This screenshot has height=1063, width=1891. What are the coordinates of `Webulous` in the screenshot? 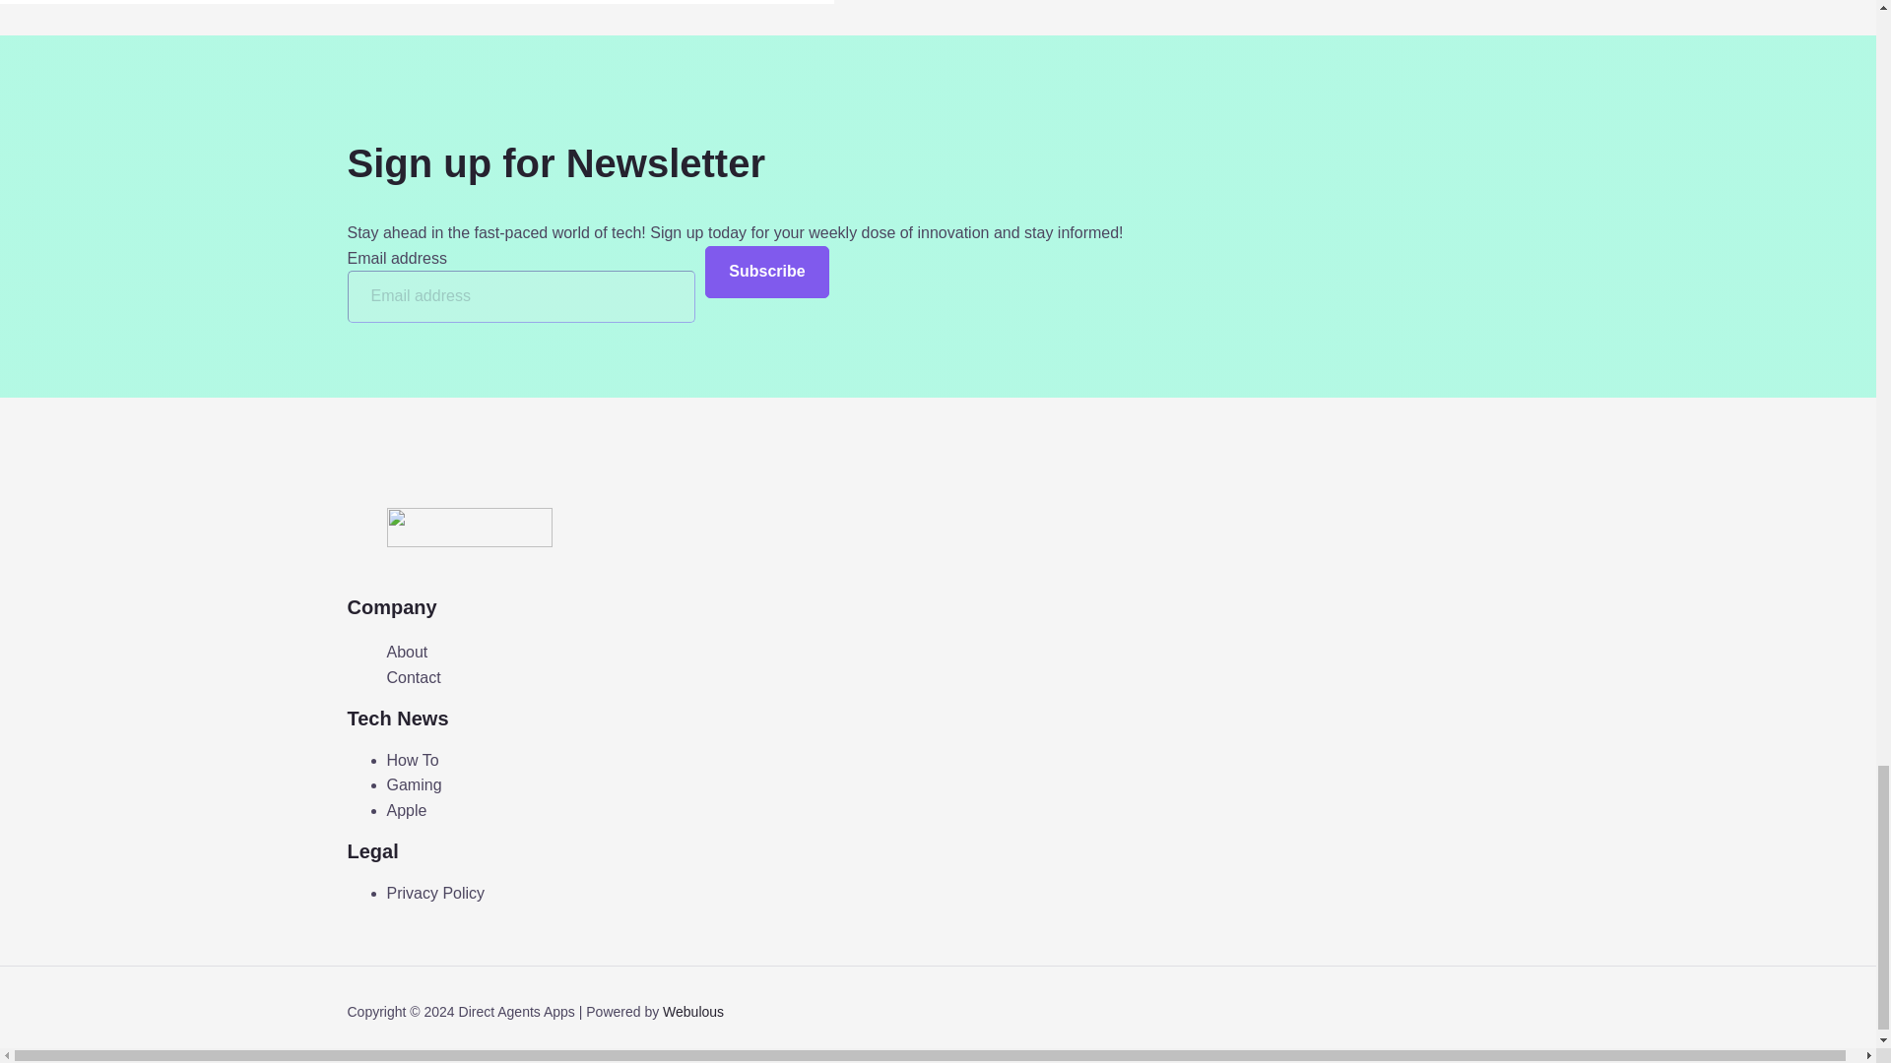 It's located at (693, 1011).